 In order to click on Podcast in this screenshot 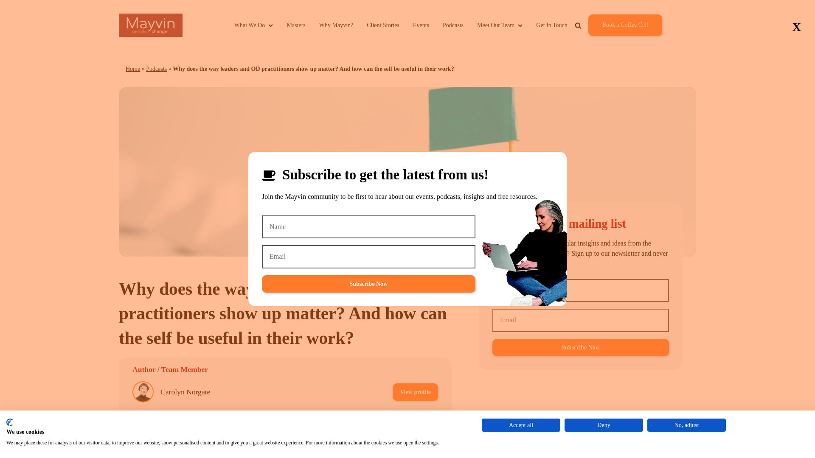, I will do `click(359, 450)`.